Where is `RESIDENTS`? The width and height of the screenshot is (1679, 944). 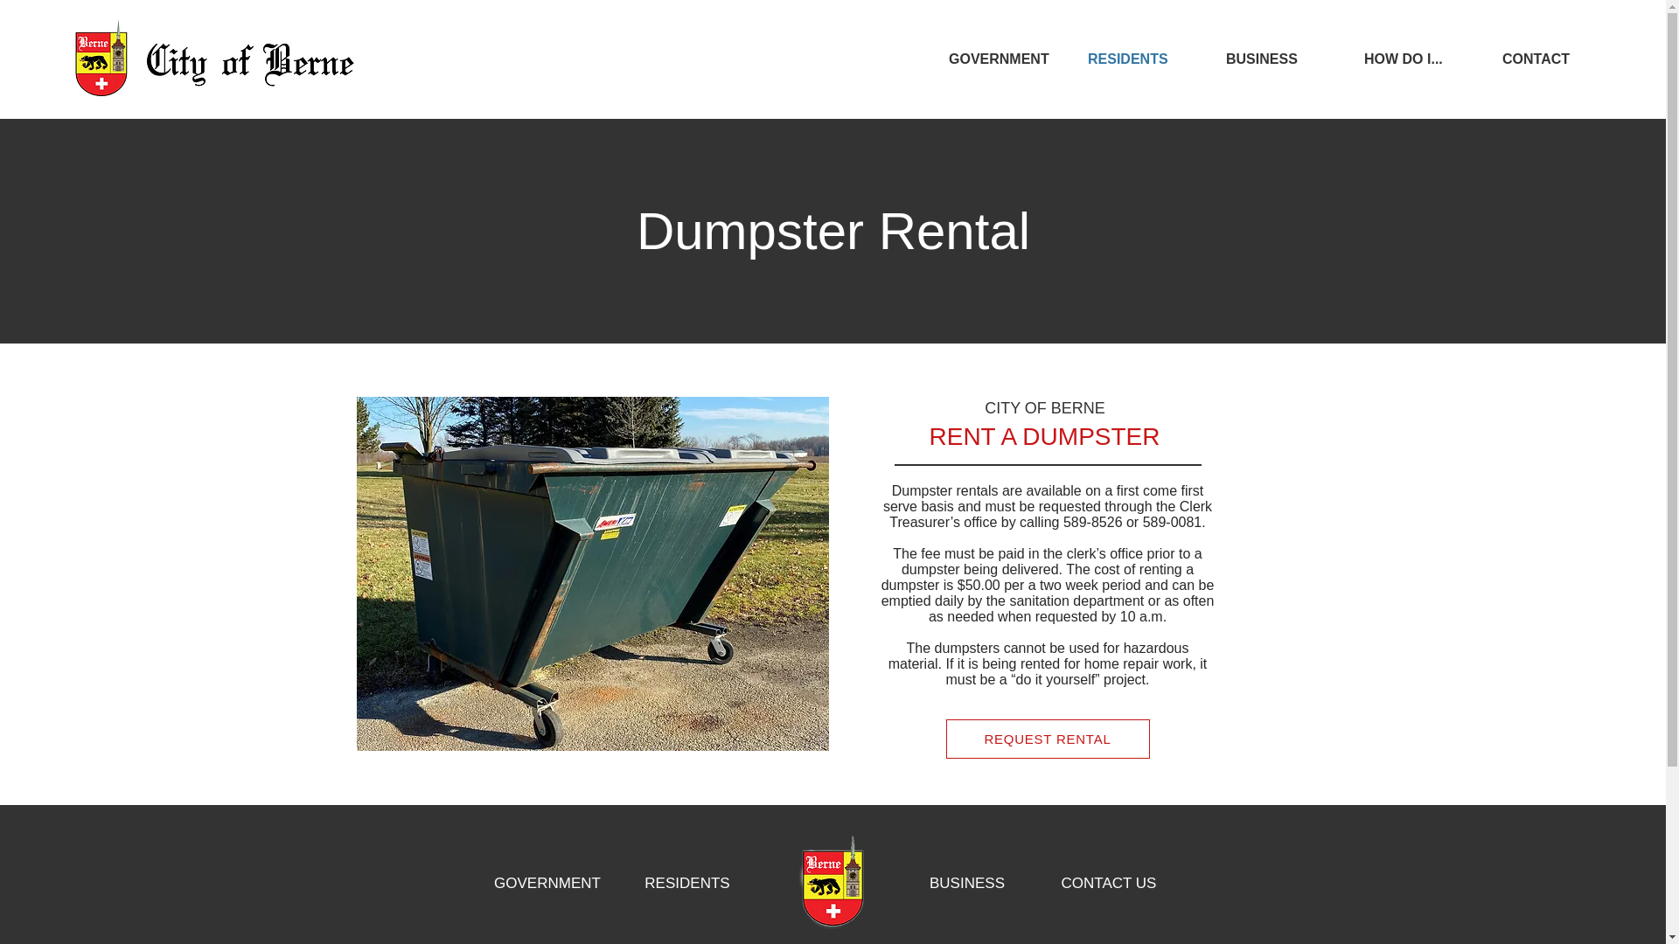
RESIDENTS is located at coordinates (686, 883).